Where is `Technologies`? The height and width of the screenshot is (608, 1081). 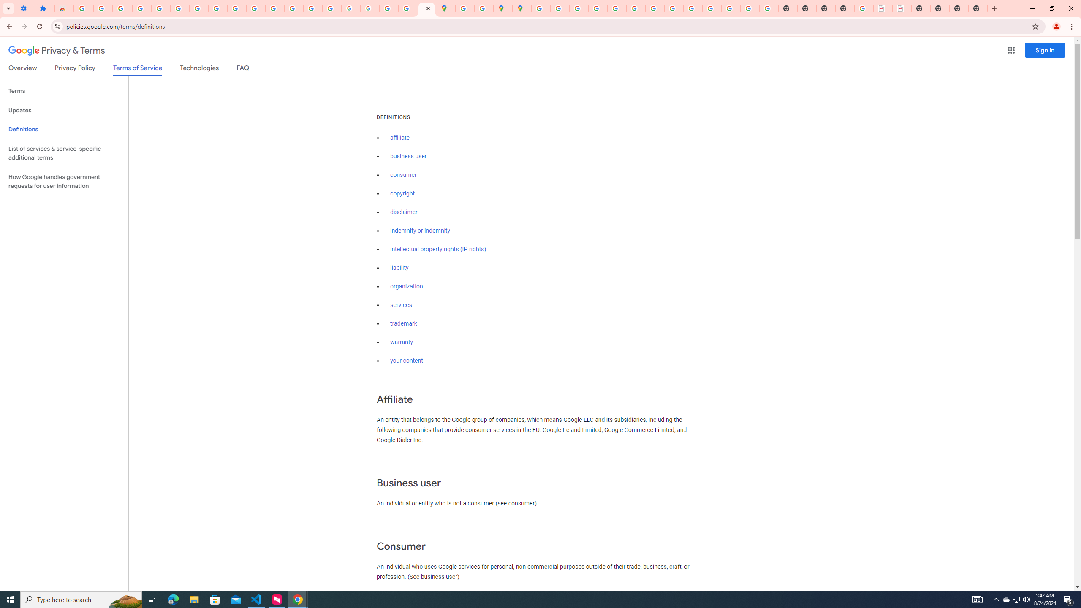
Technologies is located at coordinates (199, 69).